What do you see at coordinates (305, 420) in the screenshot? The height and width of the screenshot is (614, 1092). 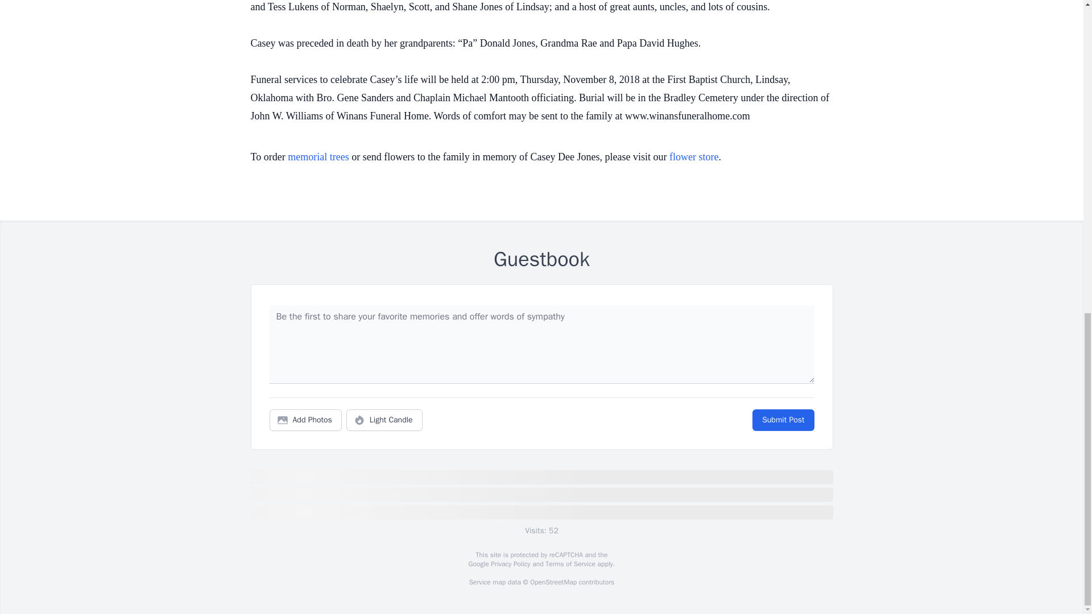 I see `Add Photos` at bounding box center [305, 420].